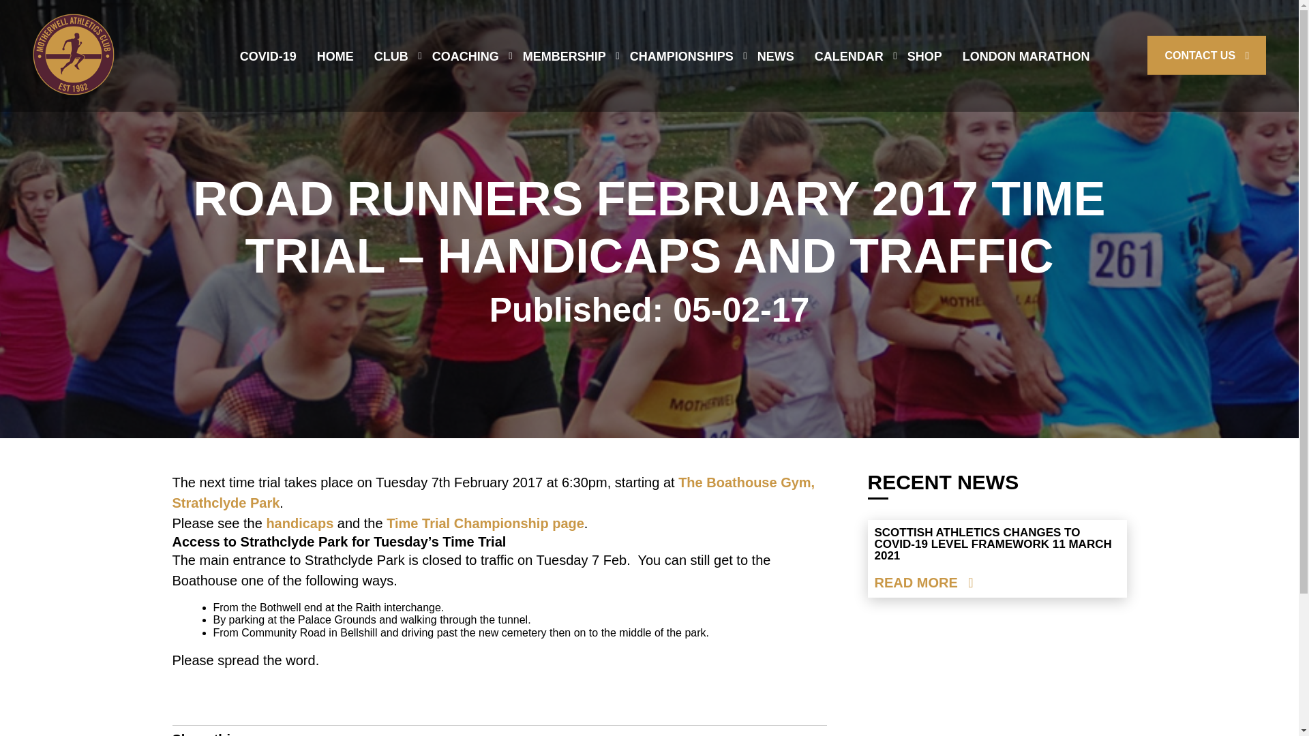 Image resolution: width=1309 pixels, height=736 pixels. Describe the element at coordinates (298, 523) in the screenshot. I see `handicaps` at that location.